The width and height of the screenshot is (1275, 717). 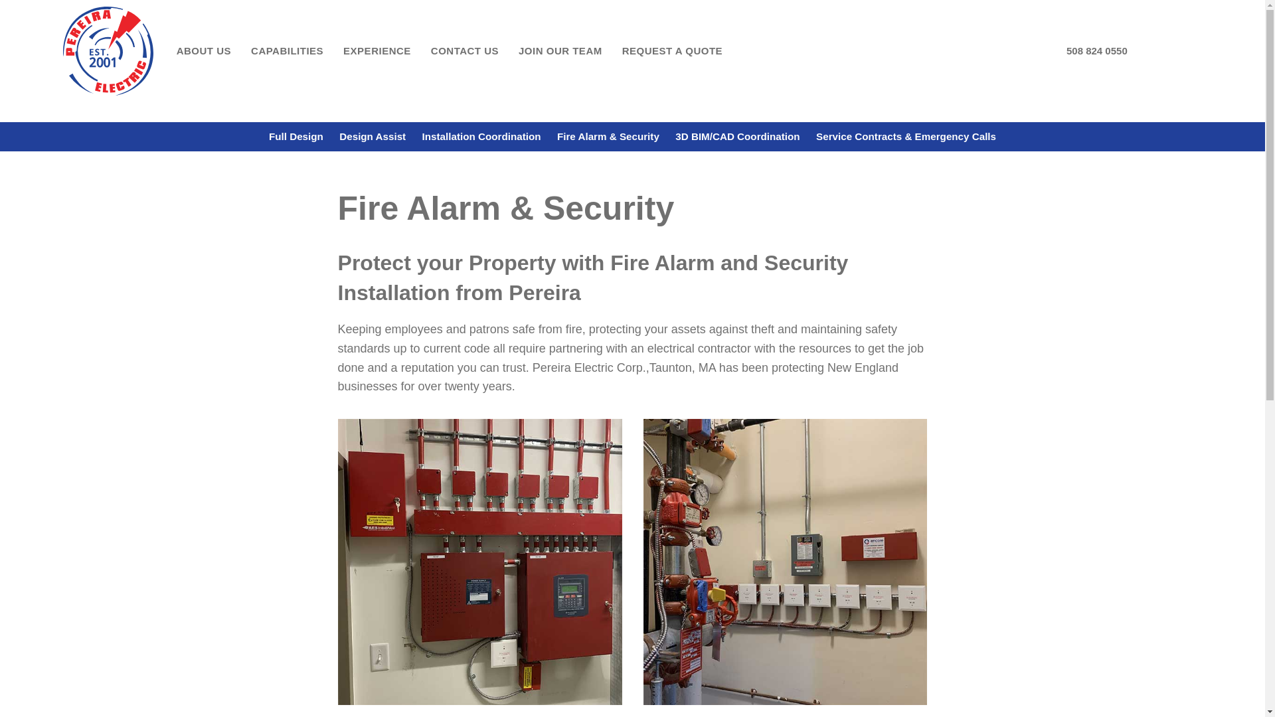 I want to click on EXPERIENCE, so click(x=377, y=50).